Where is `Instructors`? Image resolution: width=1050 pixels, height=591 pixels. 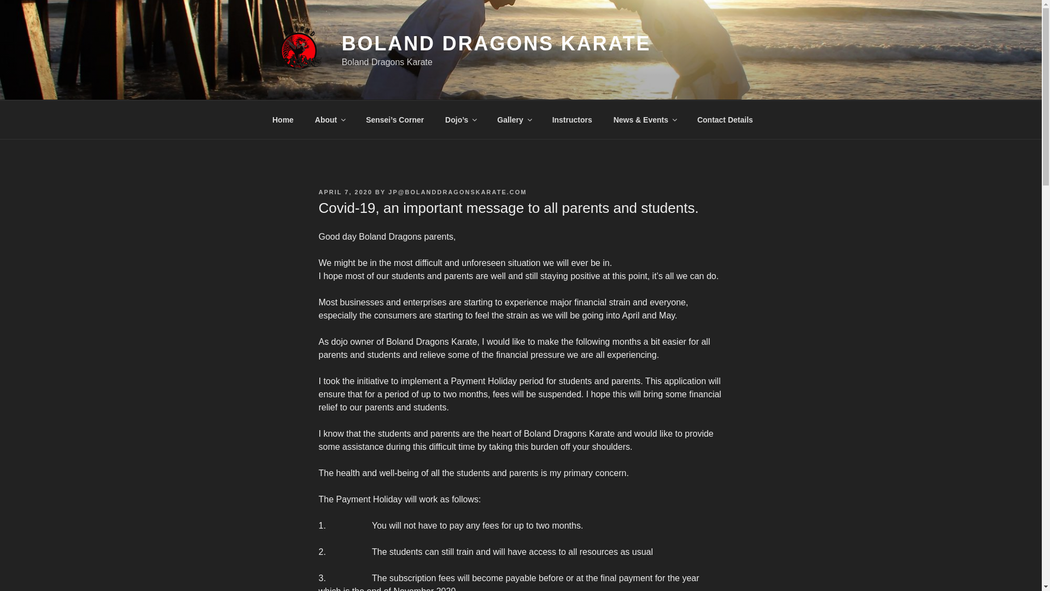 Instructors is located at coordinates (572, 119).